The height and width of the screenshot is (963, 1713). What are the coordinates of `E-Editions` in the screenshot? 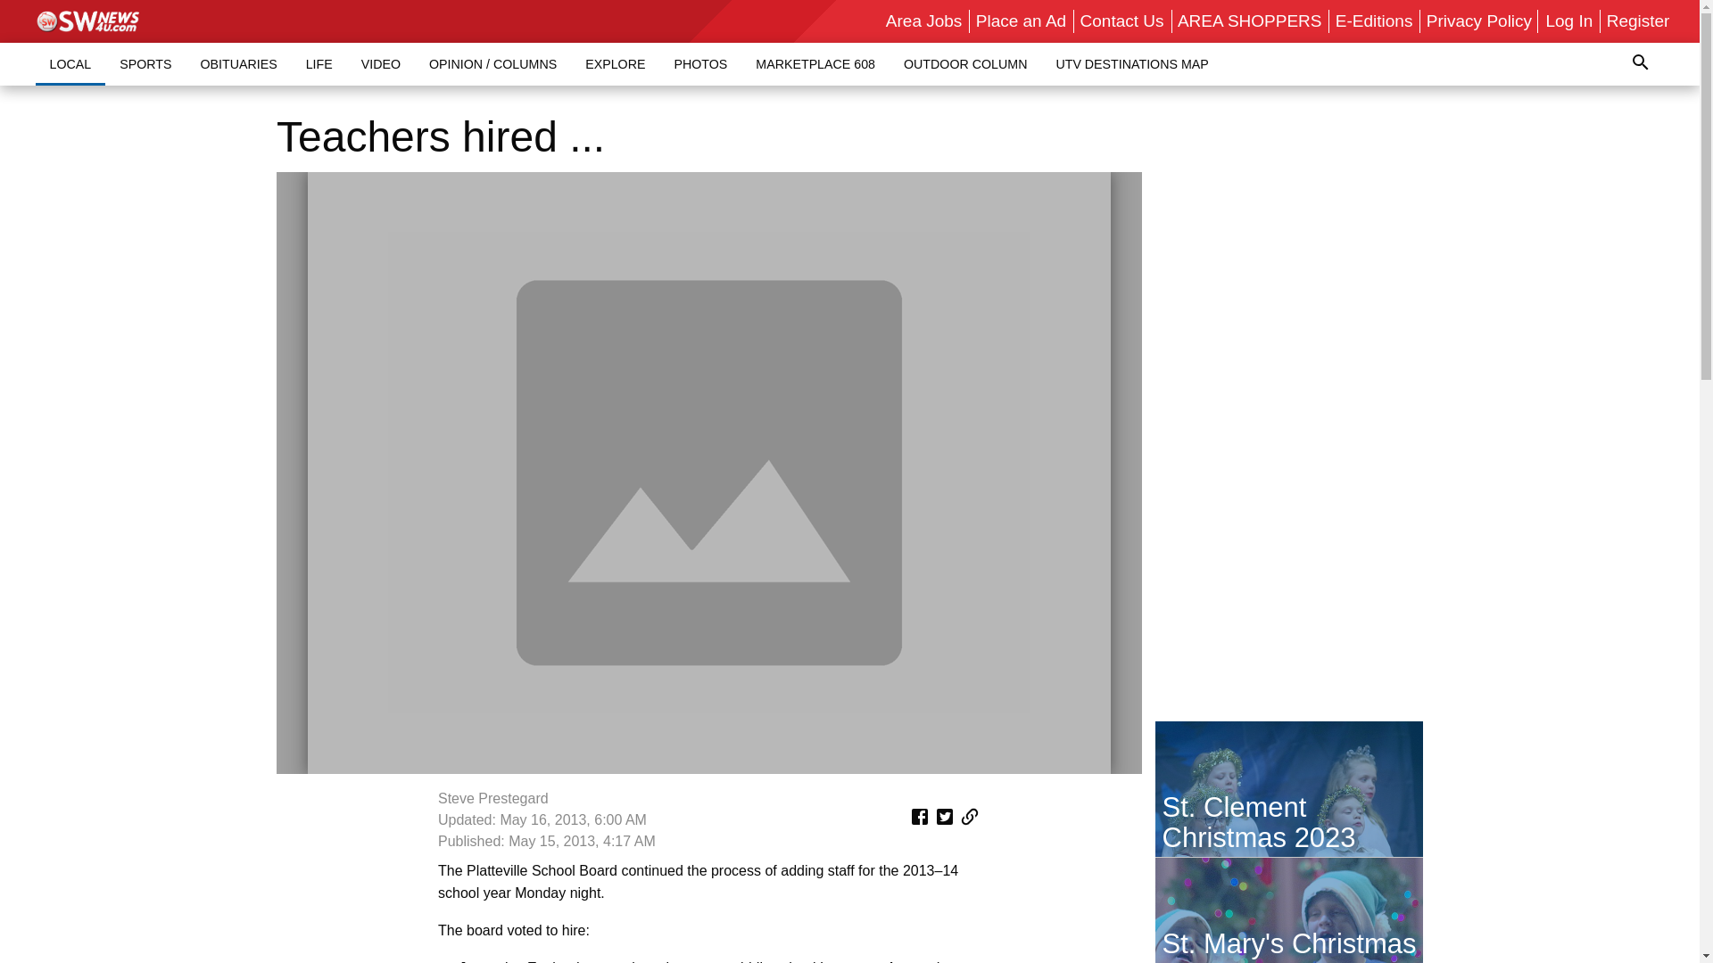 It's located at (1374, 21).